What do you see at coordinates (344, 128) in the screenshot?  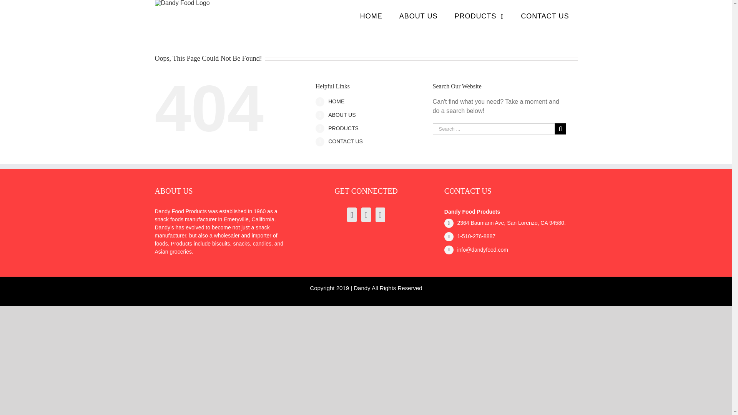 I see `PRODUCTS` at bounding box center [344, 128].